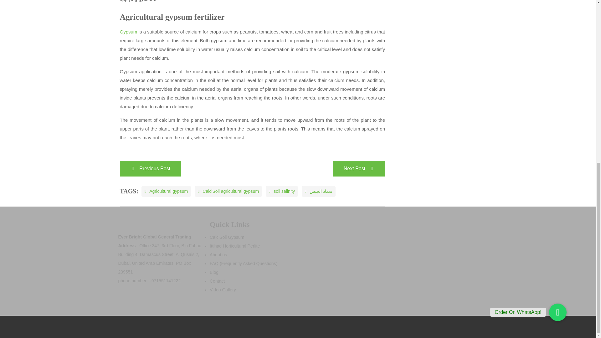  Describe the element at coordinates (217, 281) in the screenshot. I see `Contact` at that location.